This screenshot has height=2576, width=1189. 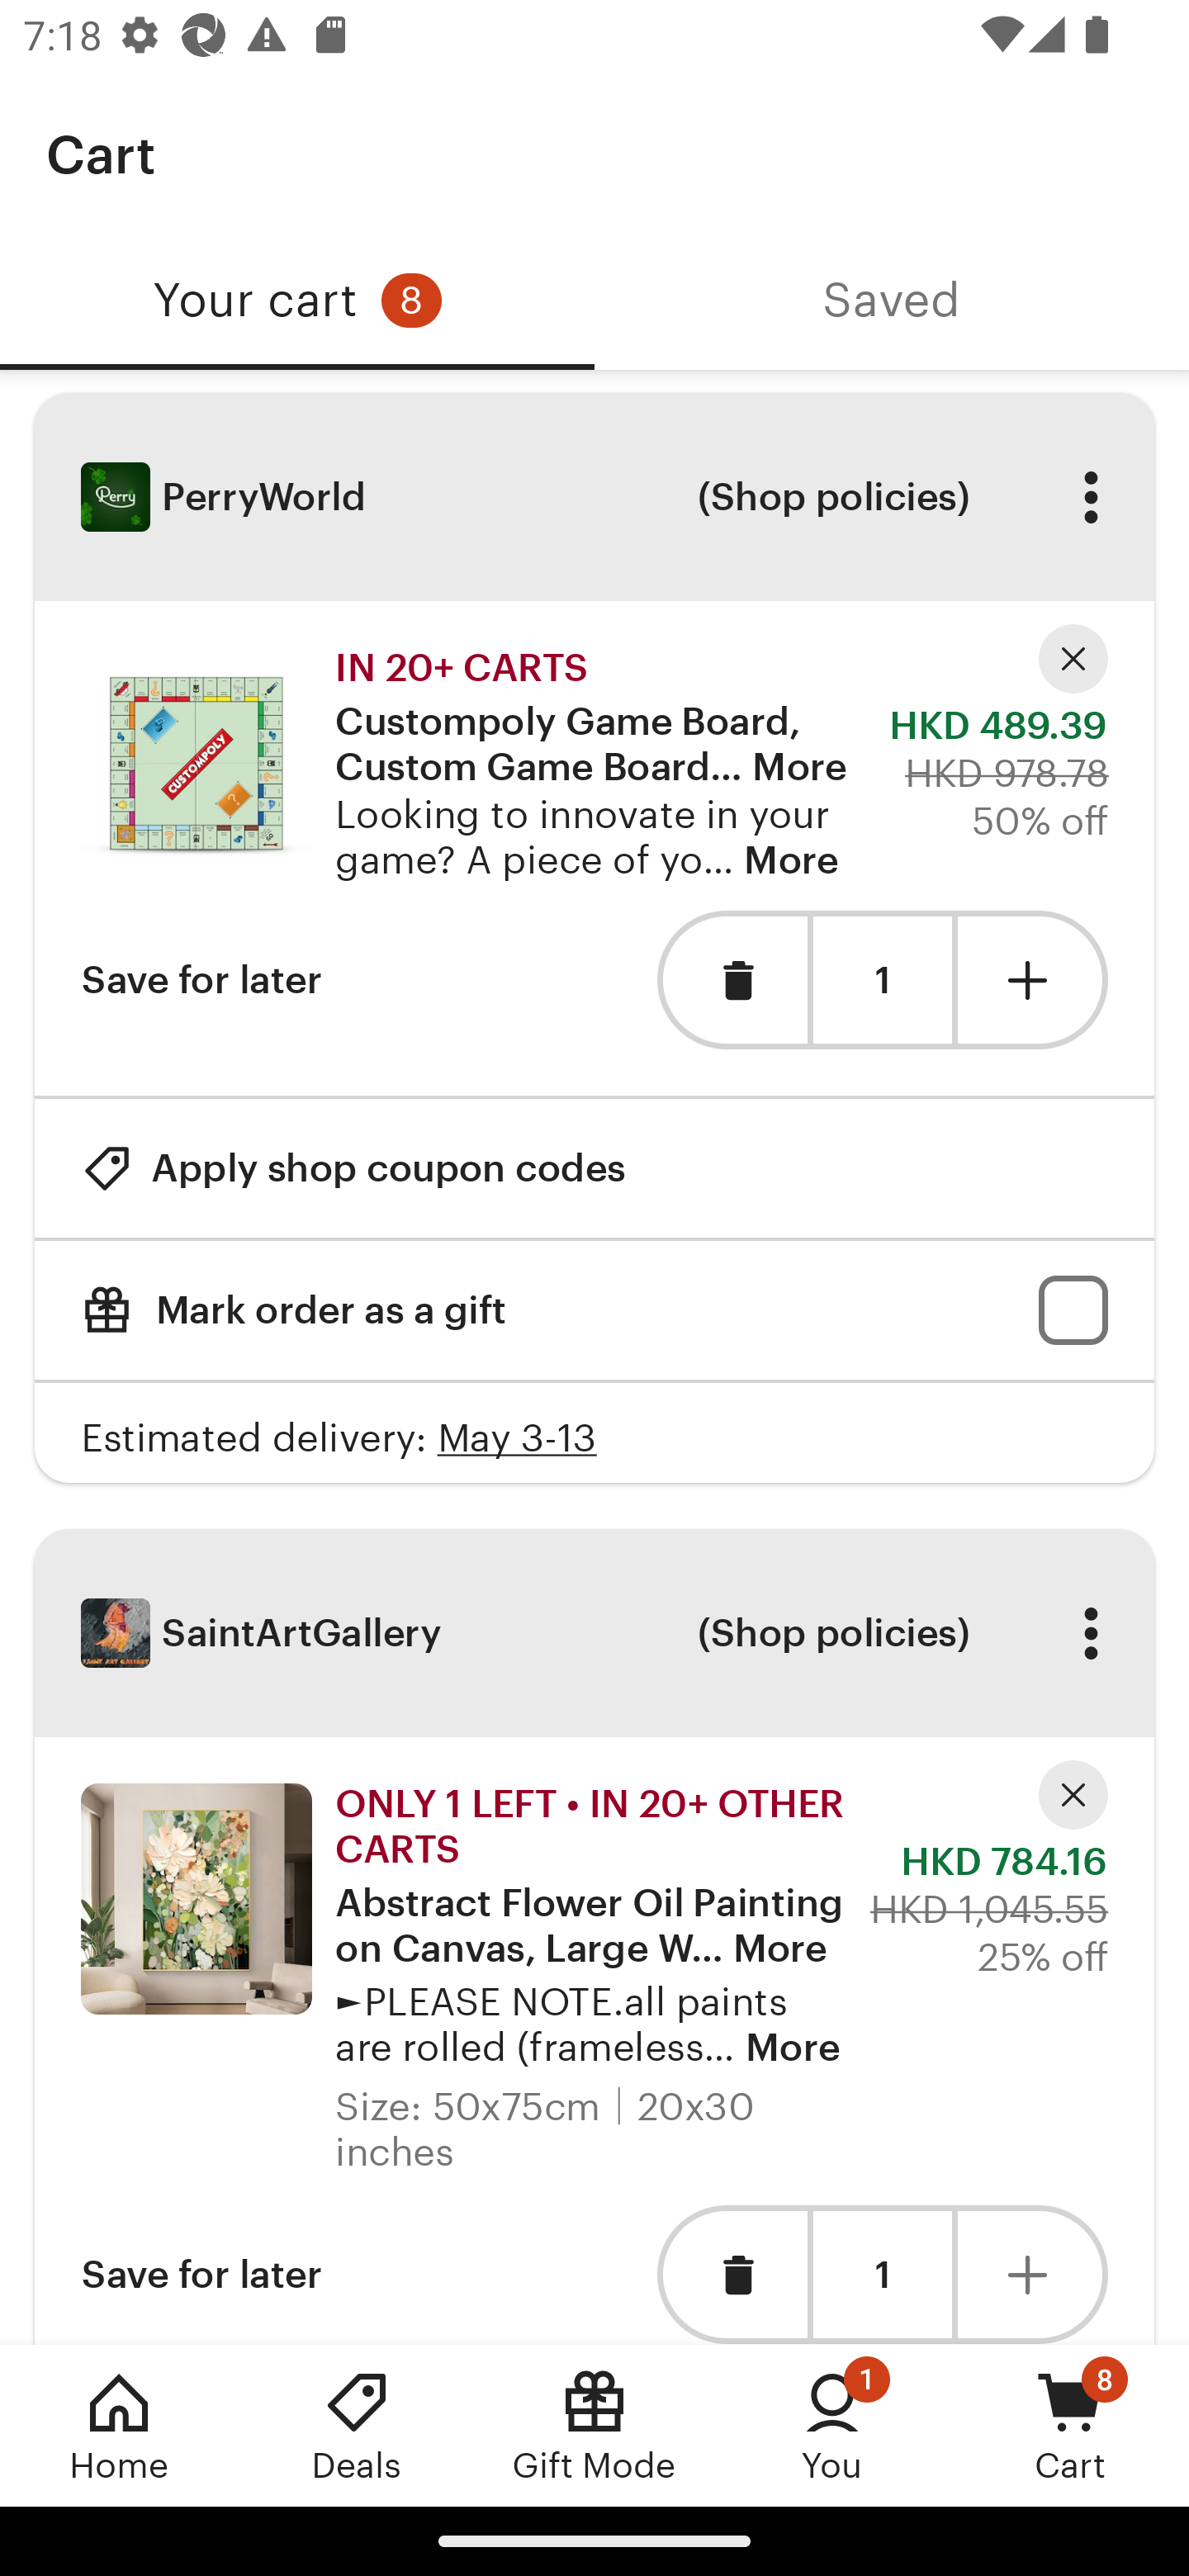 I want to click on Home, so click(x=119, y=2425).